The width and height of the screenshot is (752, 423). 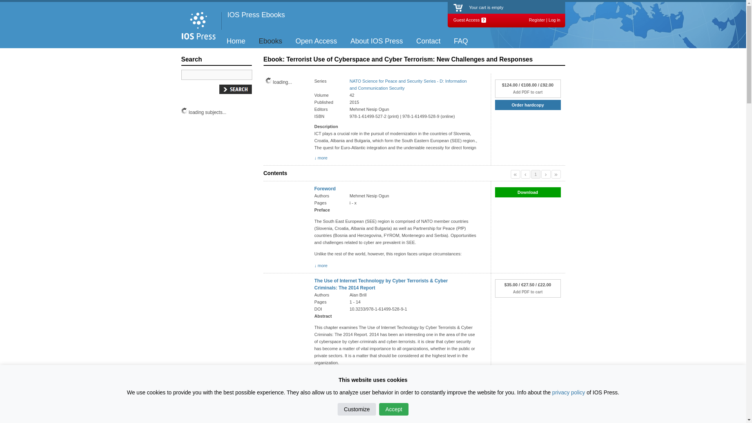 What do you see at coordinates (237, 41) in the screenshot?
I see `Home` at bounding box center [237, 41].